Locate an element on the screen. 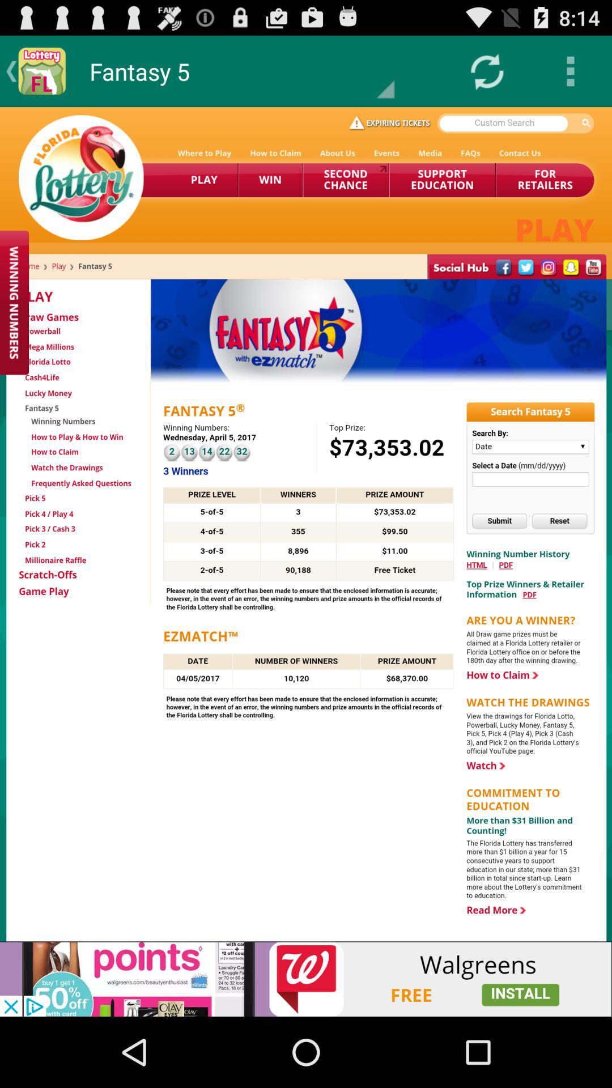 This screenshot has height=1088, width=612. advertisement is located at coordinates (306, 979).